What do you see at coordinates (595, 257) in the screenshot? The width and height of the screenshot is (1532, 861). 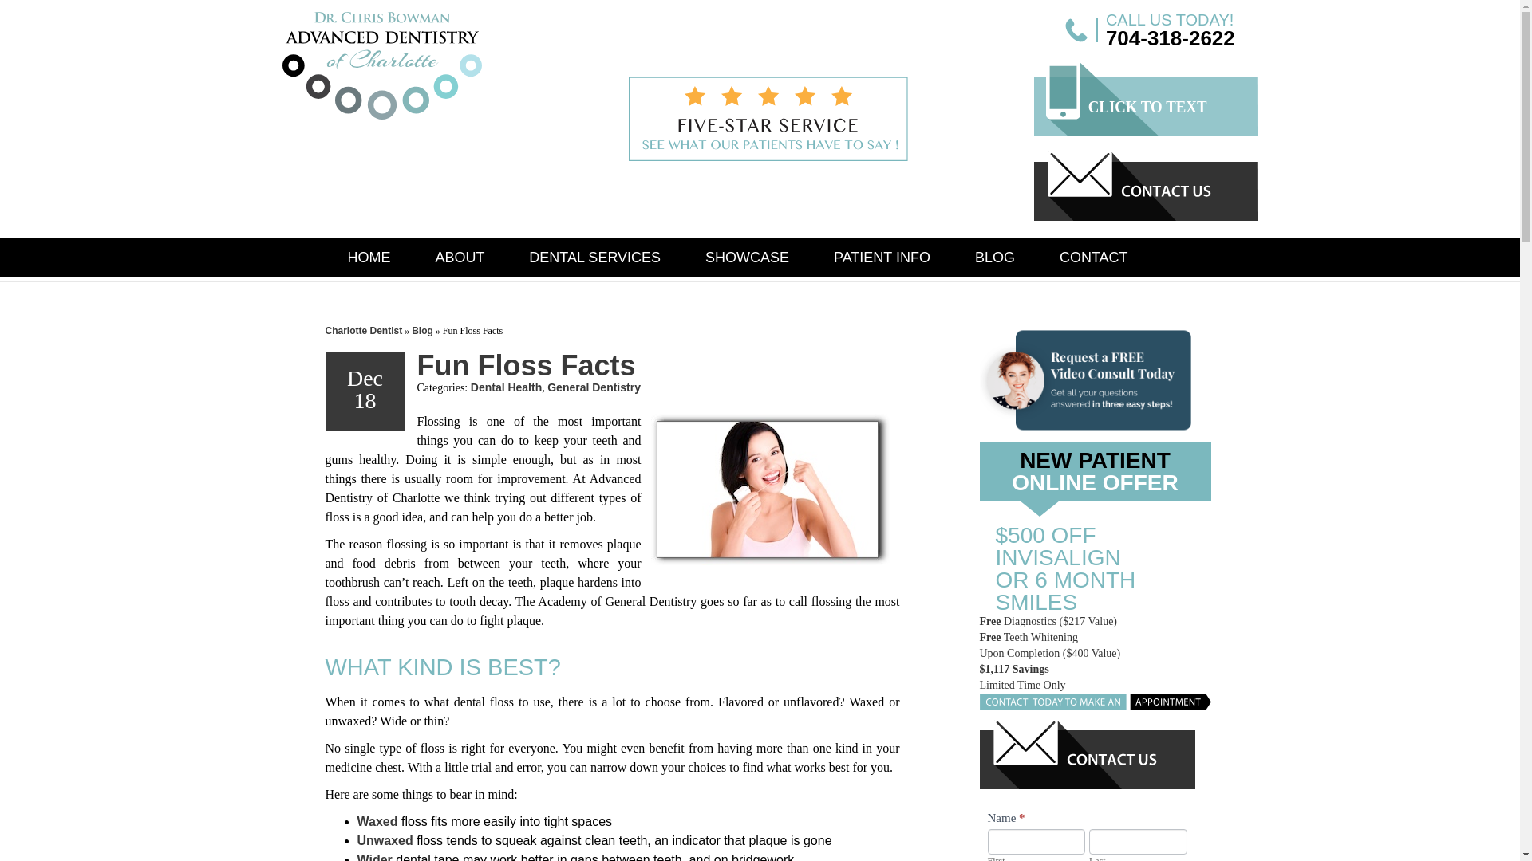 I see `DENTAL SERVICES` at bounding box center [595, 257].